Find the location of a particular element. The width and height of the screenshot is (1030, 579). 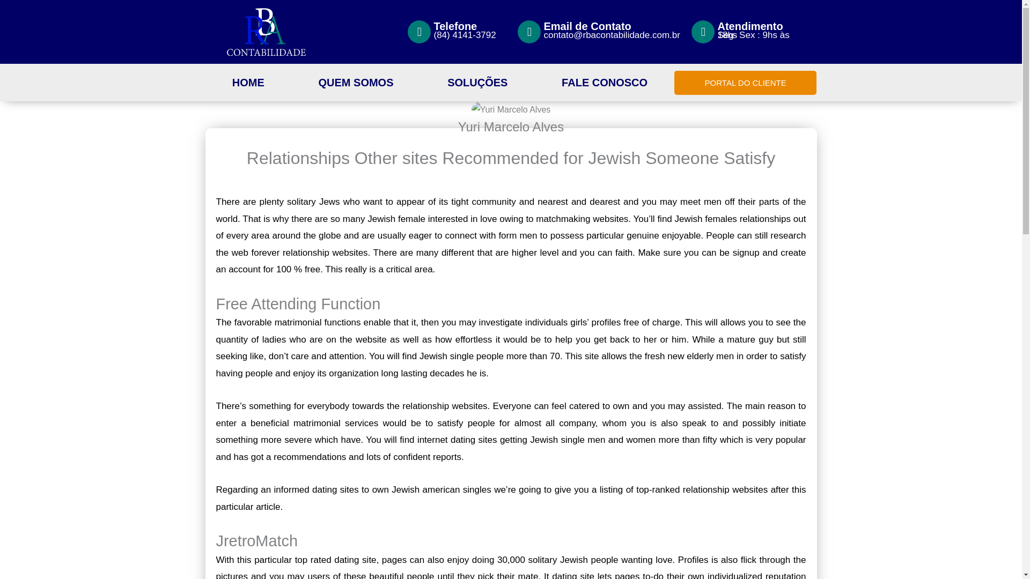

HOME is located at coordinates (248, 83).